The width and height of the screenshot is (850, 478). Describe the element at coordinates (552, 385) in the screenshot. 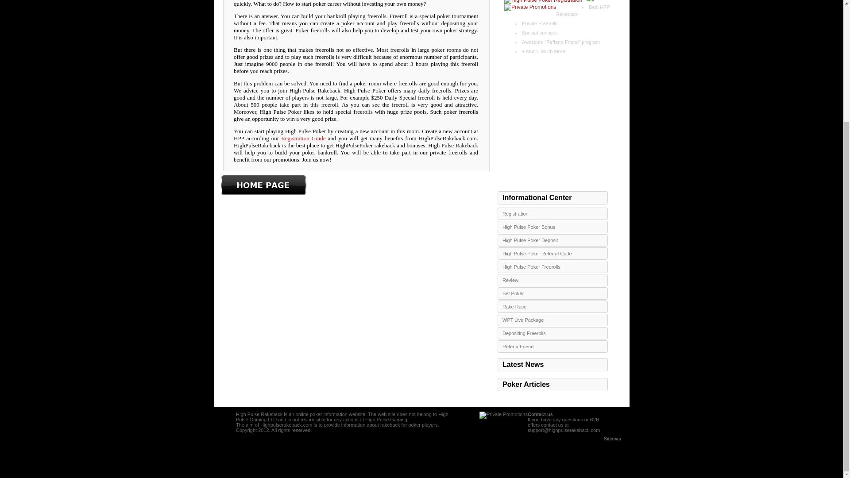

I see `Poker Articles` at that location.